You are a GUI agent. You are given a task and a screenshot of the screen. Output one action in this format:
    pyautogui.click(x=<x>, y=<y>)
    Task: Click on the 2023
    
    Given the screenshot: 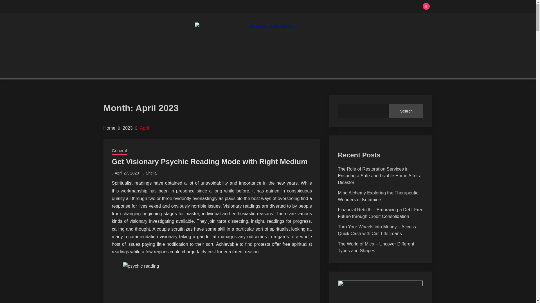 What is the action you would take?
    pyautogui.click(x=128, y=128)
    